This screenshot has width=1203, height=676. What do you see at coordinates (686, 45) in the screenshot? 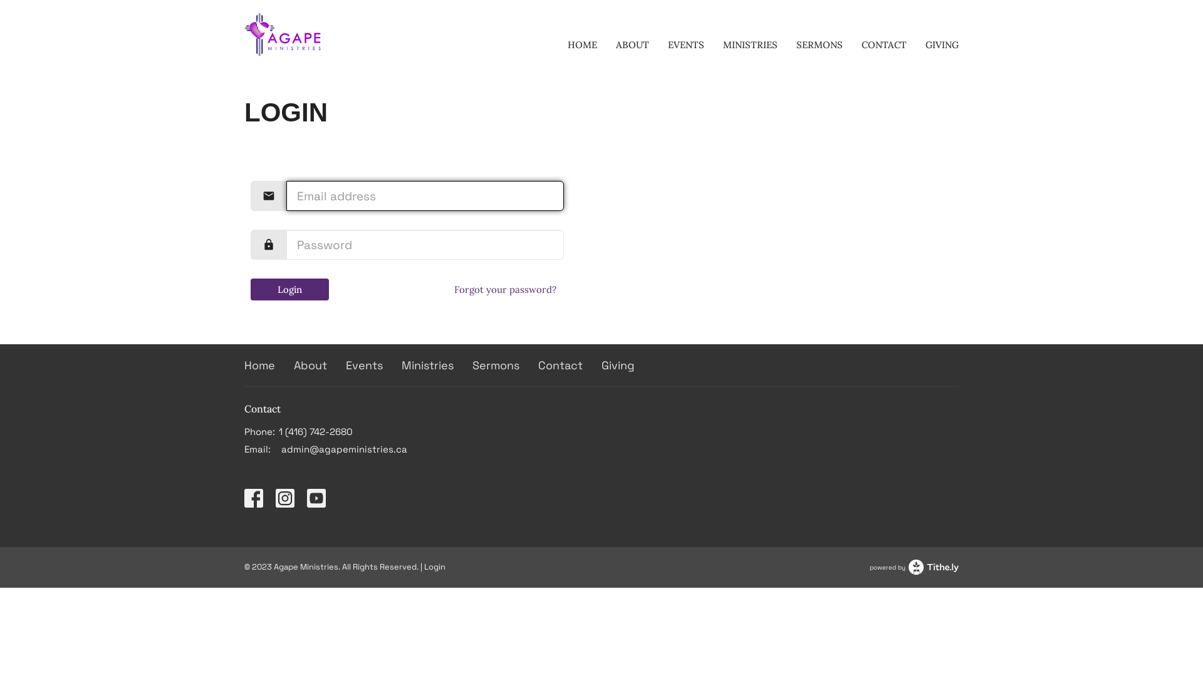
I see `EVENTS` at bounding box center [686, 45].